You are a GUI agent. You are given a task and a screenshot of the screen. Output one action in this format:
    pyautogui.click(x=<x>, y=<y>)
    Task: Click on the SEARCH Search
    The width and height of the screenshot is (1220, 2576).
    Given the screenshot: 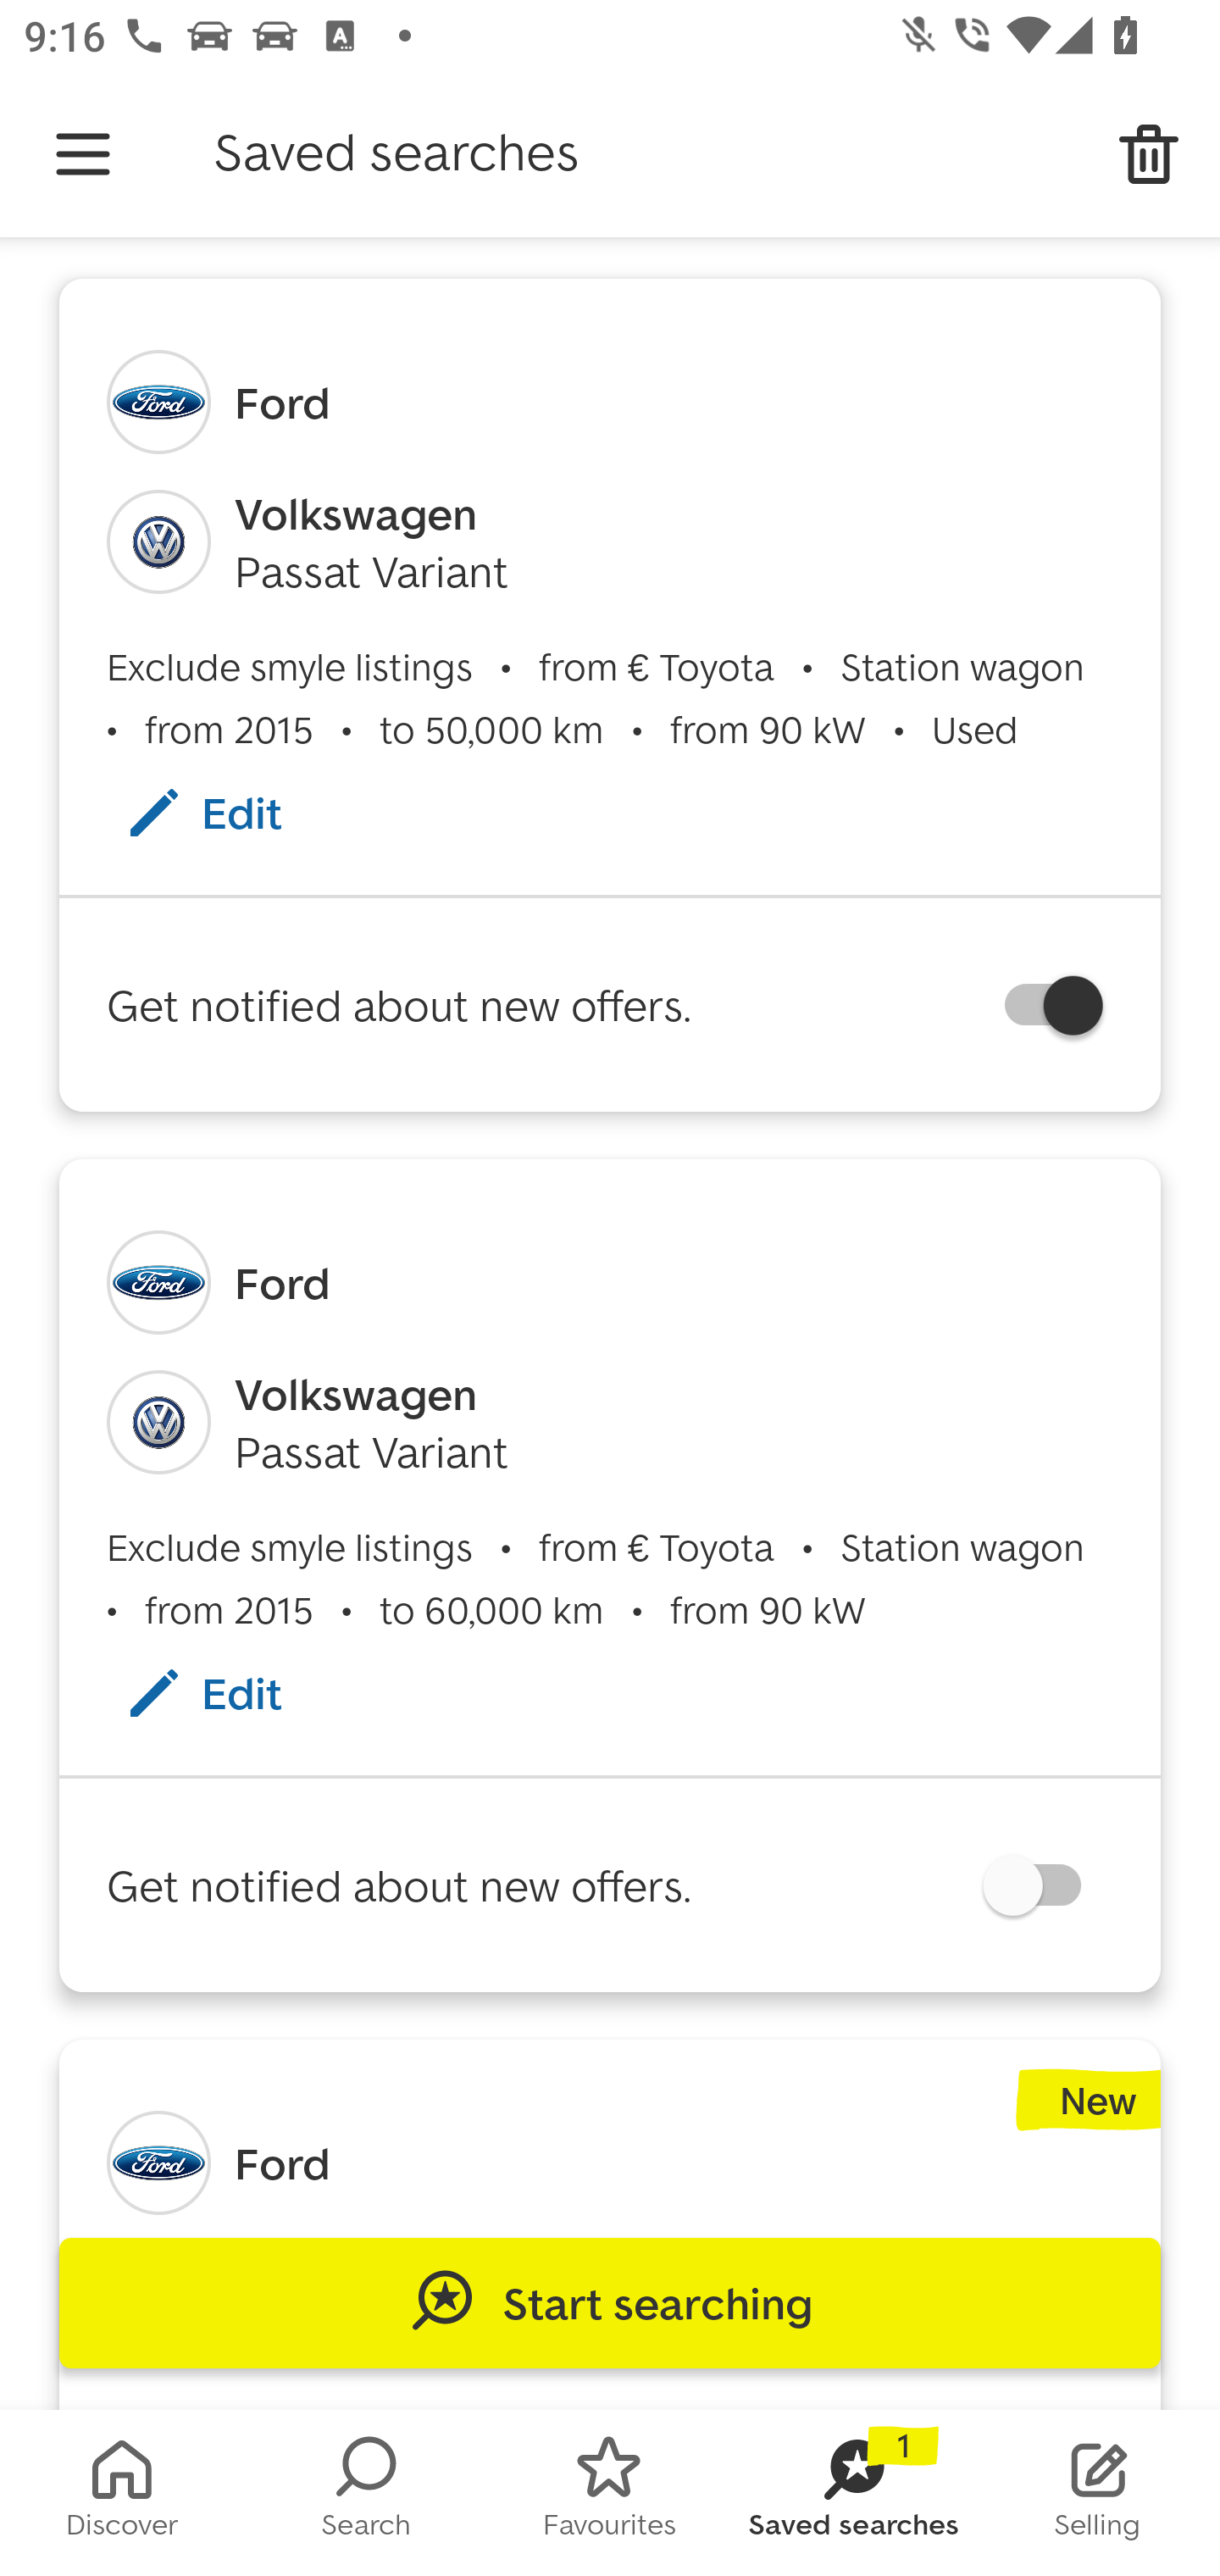 What is the action you would take?
    pyautogui.click(x=366, y=2493)
    